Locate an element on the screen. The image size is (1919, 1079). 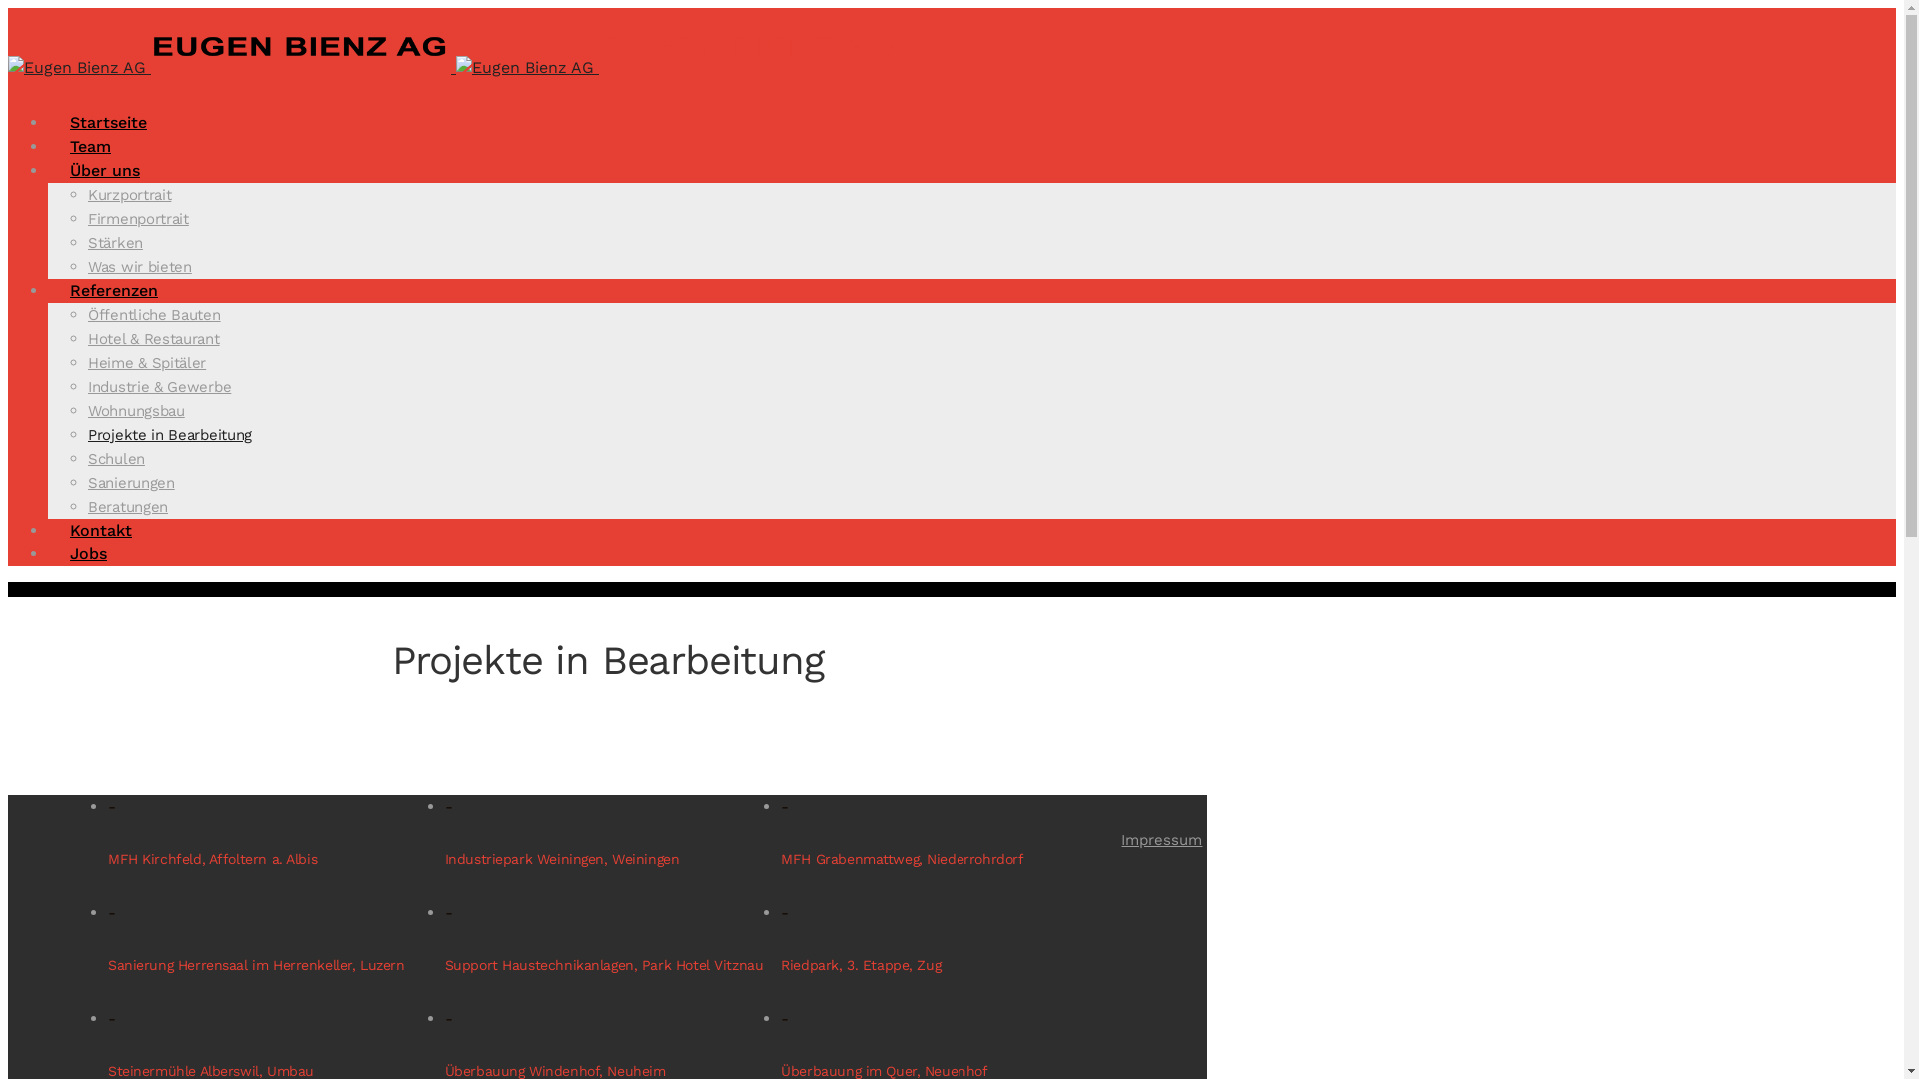
Jobs is located at coordinates (88, 553).